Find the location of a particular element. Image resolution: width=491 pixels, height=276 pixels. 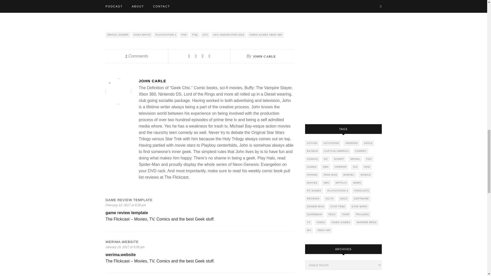

PSP is located at coordinates (184, 35).